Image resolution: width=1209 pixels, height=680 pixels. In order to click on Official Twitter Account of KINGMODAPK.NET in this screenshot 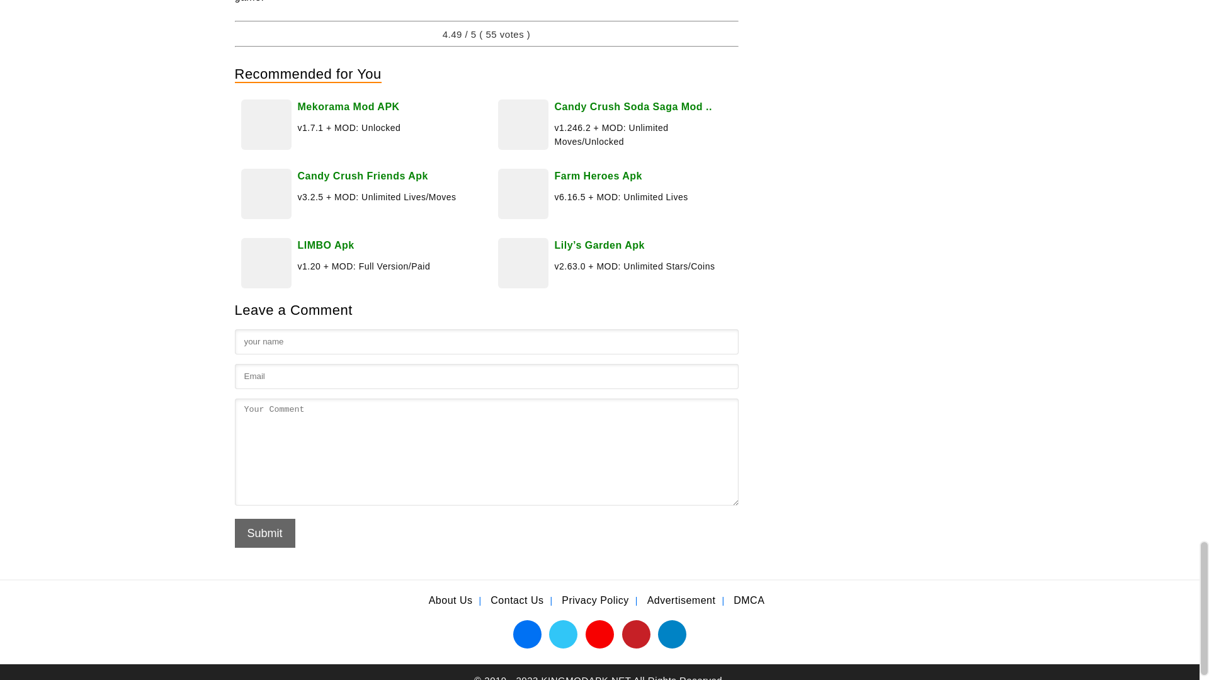, I will do `click(563, 633)`.